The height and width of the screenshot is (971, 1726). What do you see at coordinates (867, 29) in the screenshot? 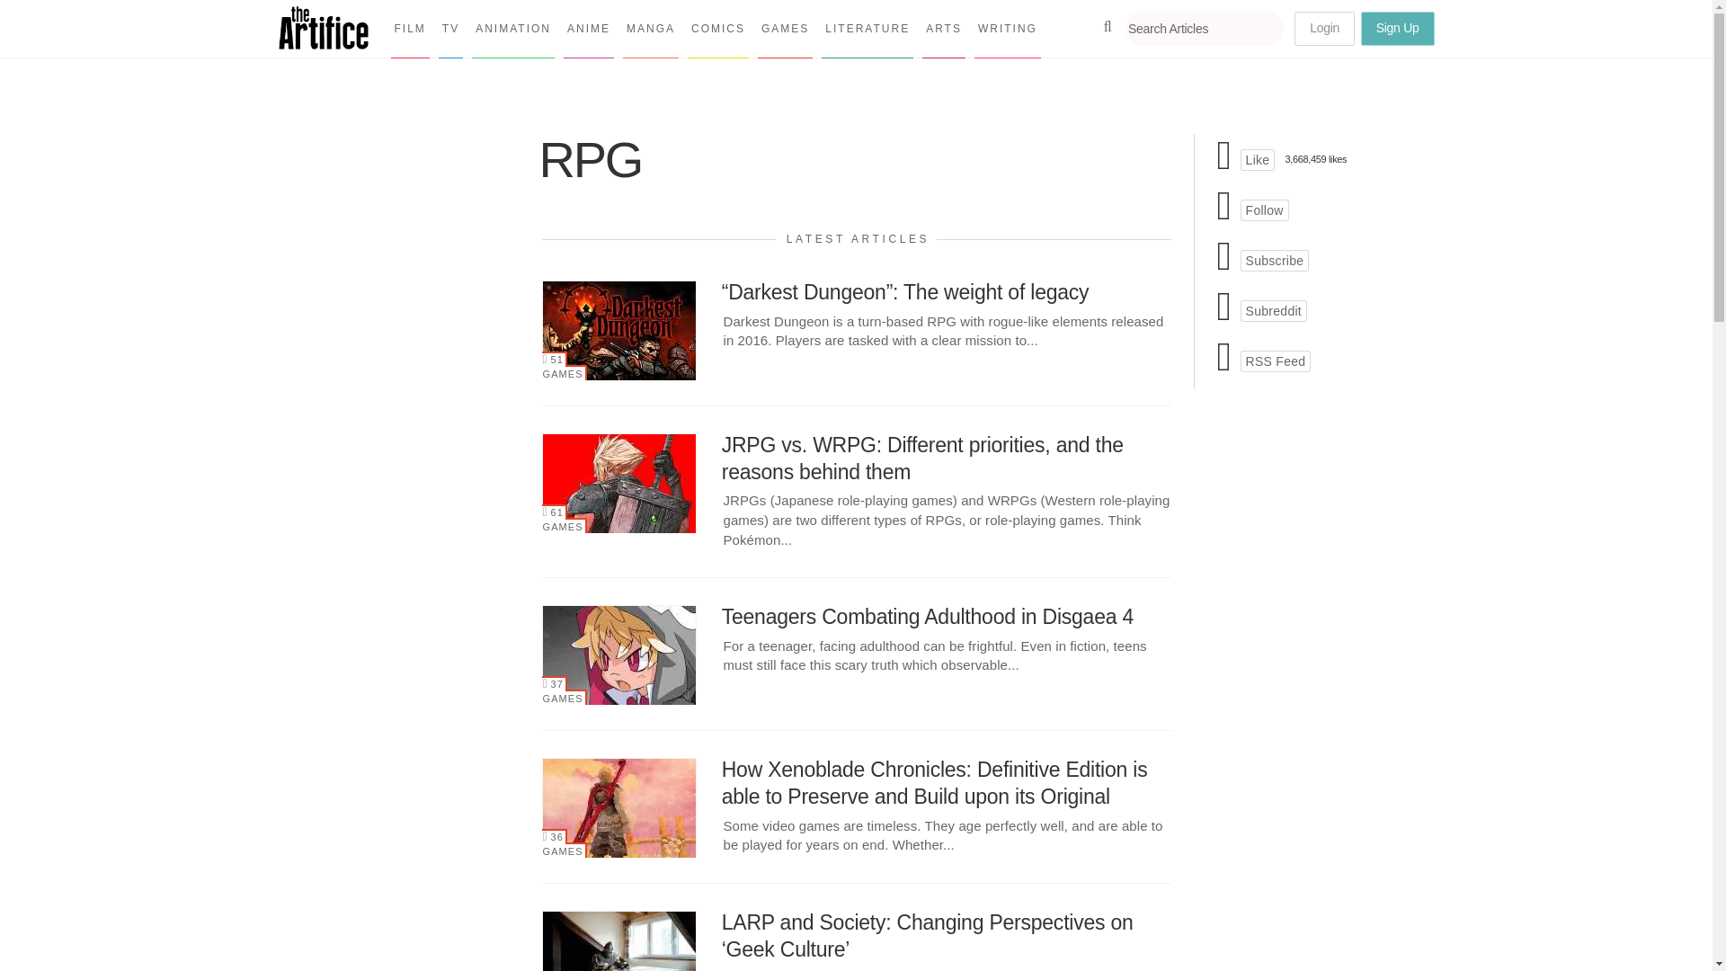
I see `LITERATURE` at bounding box center [867, 29].